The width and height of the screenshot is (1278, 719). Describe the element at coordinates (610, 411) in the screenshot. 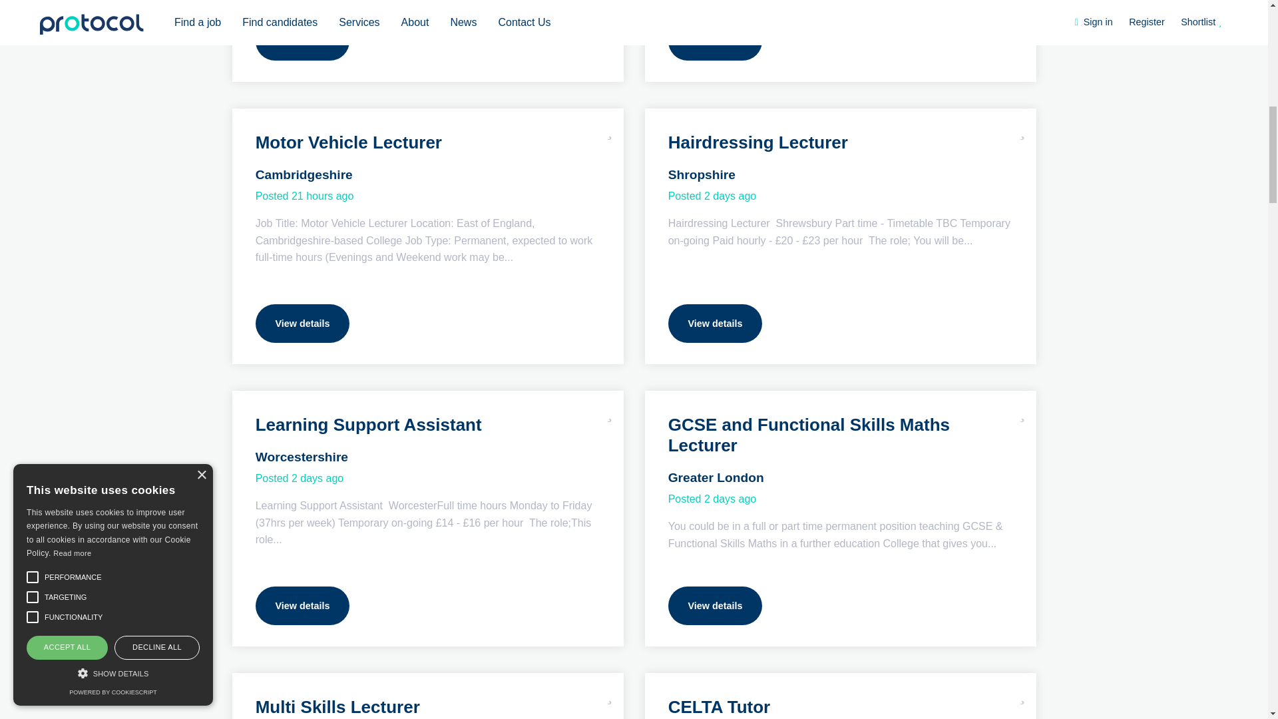

I see `Add this job to shortlist` at that location.